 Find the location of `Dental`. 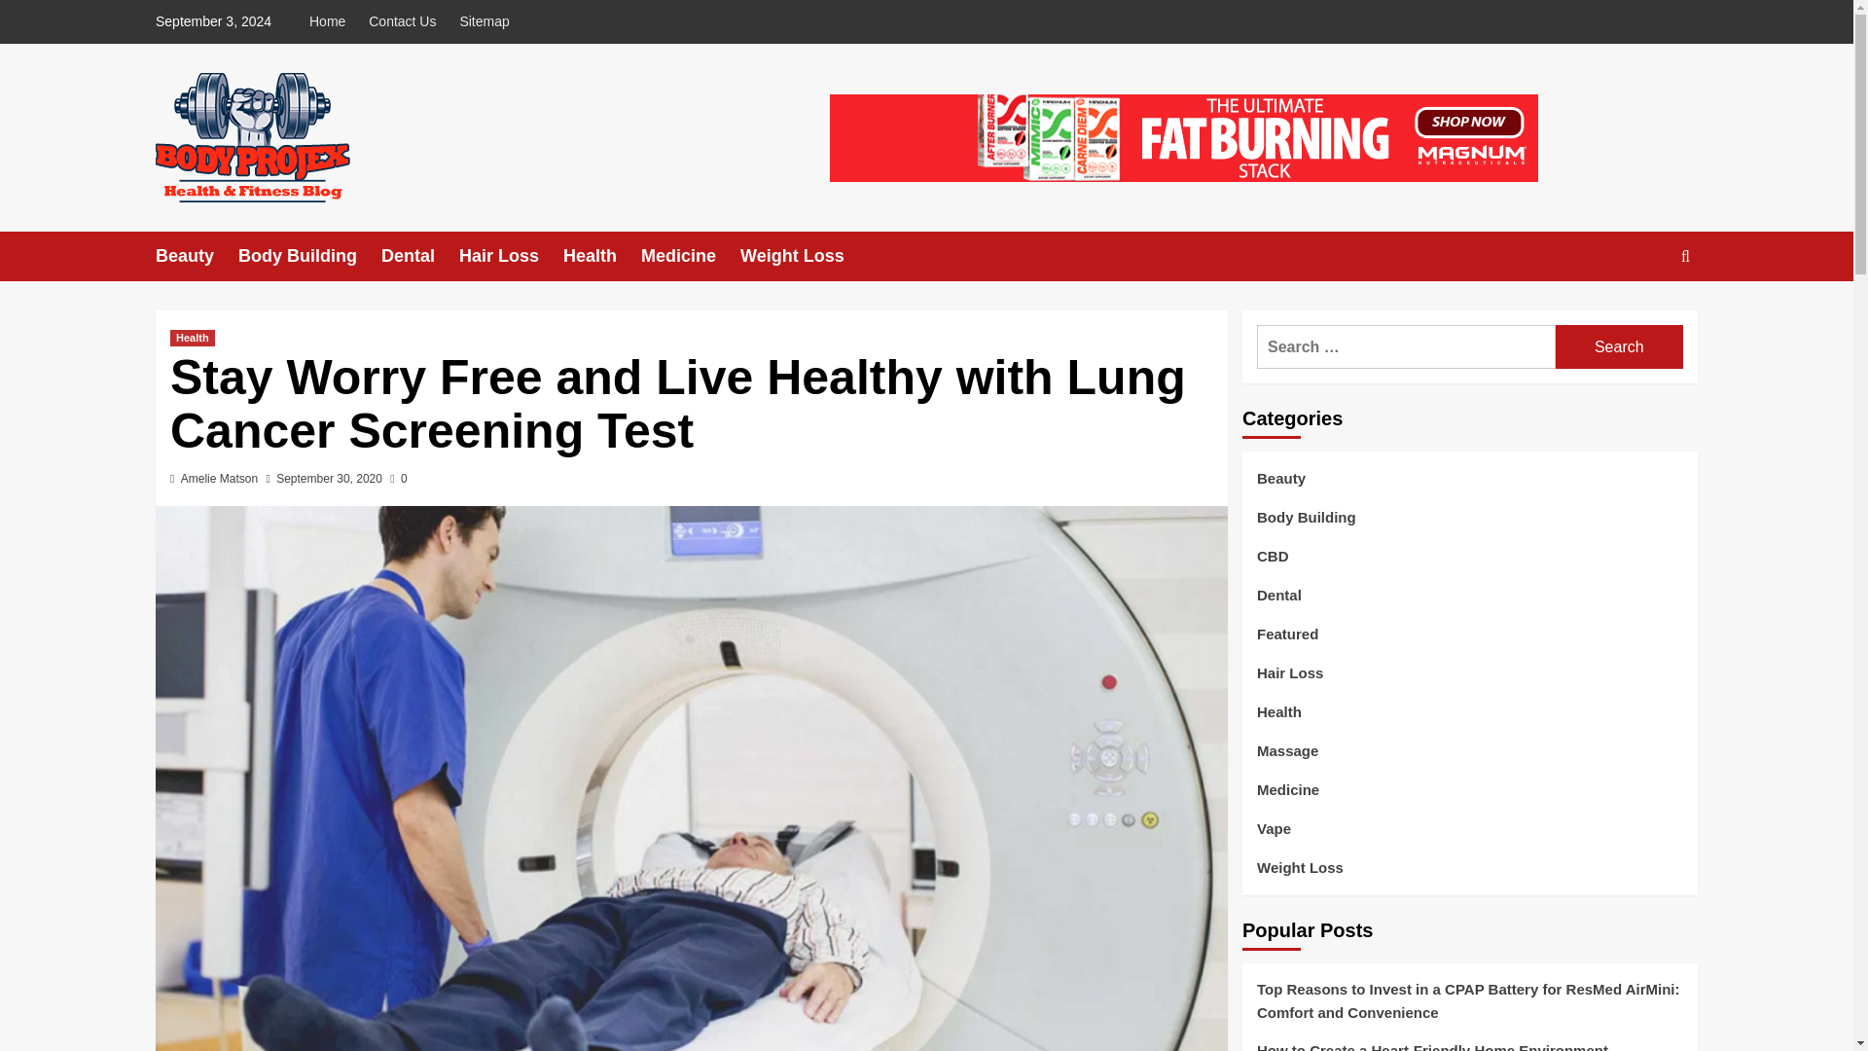

Dental is located at coordinates (420, 256).